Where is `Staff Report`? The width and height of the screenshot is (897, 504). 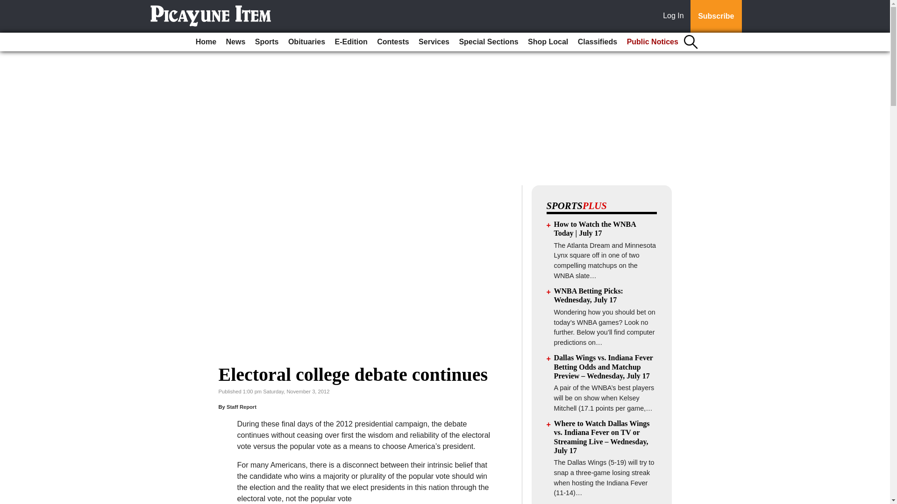 Staff Report is located at coordinates (242, 407).